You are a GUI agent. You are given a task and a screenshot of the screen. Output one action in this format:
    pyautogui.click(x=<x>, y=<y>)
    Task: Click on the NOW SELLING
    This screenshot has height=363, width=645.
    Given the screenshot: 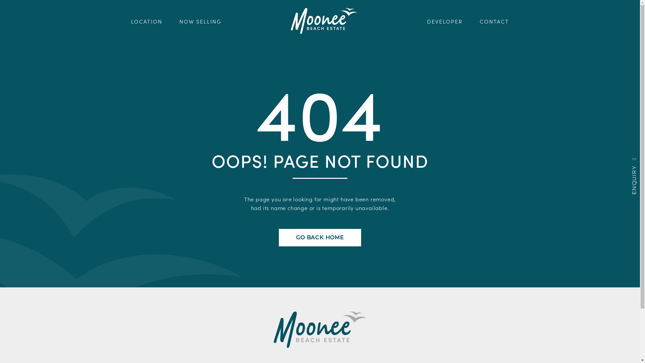 What is the action you would take?
    pyautogui.click(x=200, y=21)
    